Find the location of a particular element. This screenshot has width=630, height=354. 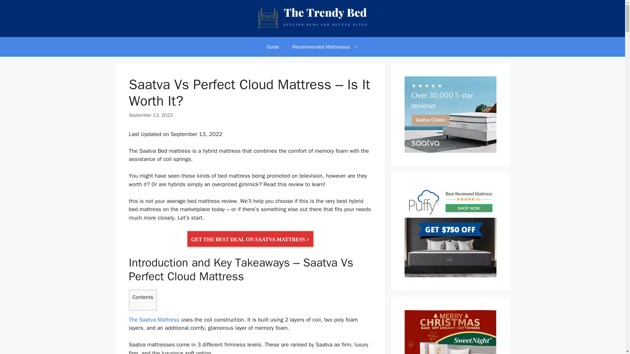

The Saatva Mattress is located at coordinates (154, 320).